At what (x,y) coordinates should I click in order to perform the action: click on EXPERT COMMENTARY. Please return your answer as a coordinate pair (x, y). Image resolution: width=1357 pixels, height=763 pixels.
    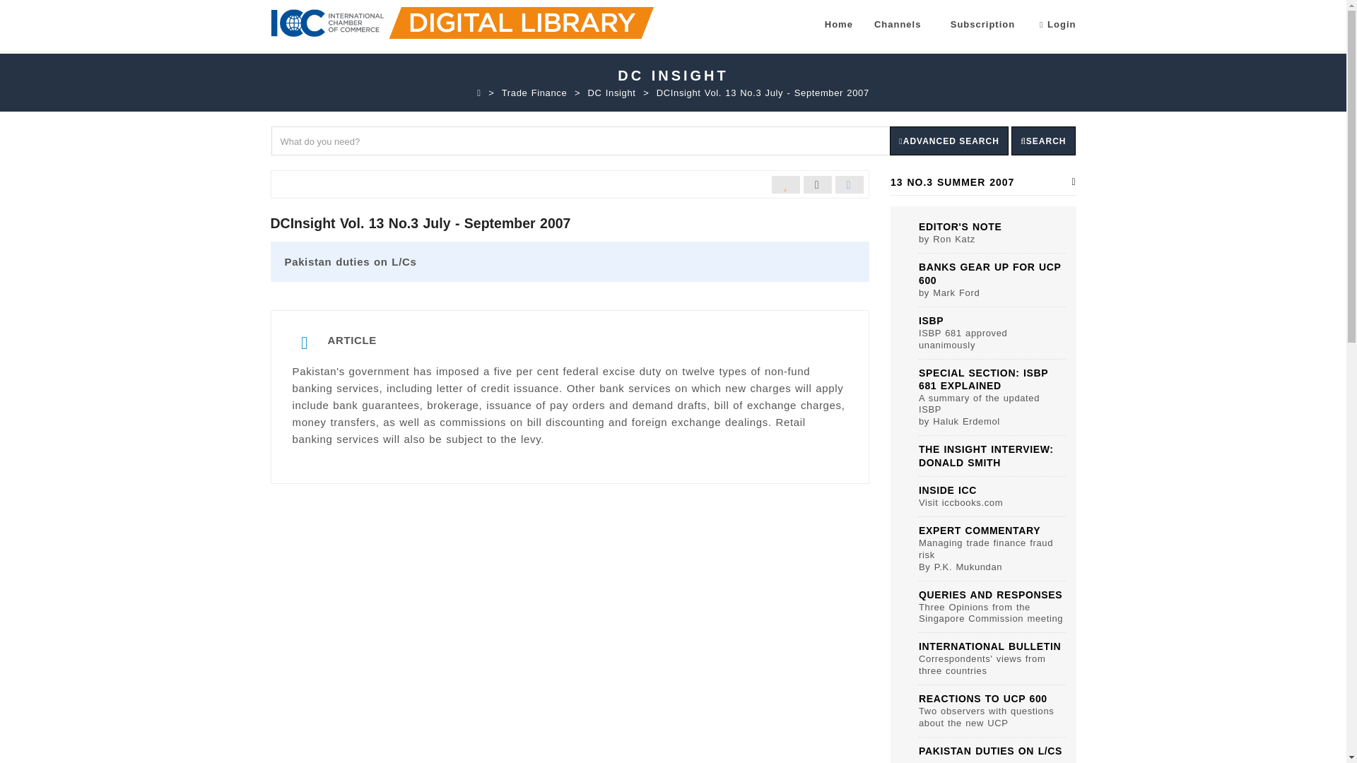
    Looking at the image, I should click on (980, 531).